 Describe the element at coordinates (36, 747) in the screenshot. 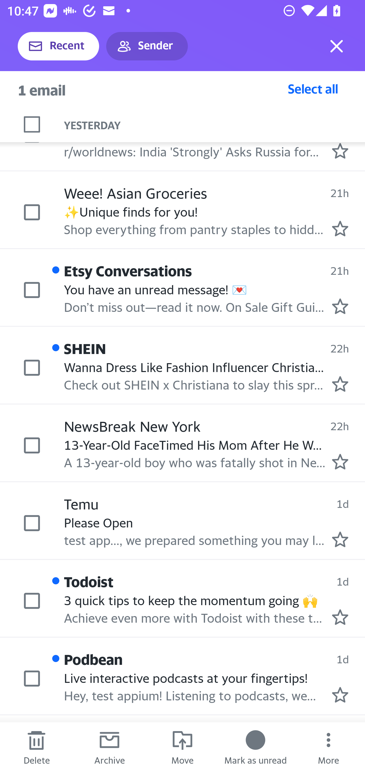

I see `Delete` at that location.